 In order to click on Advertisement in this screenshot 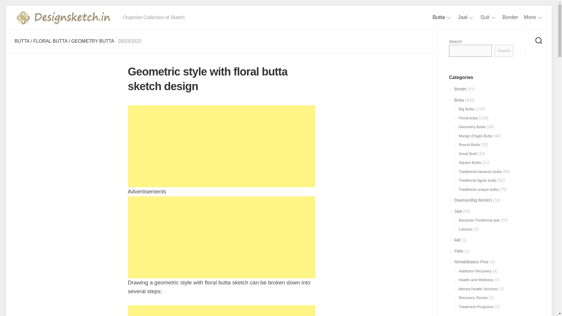, I will do `click(221, 237)`.